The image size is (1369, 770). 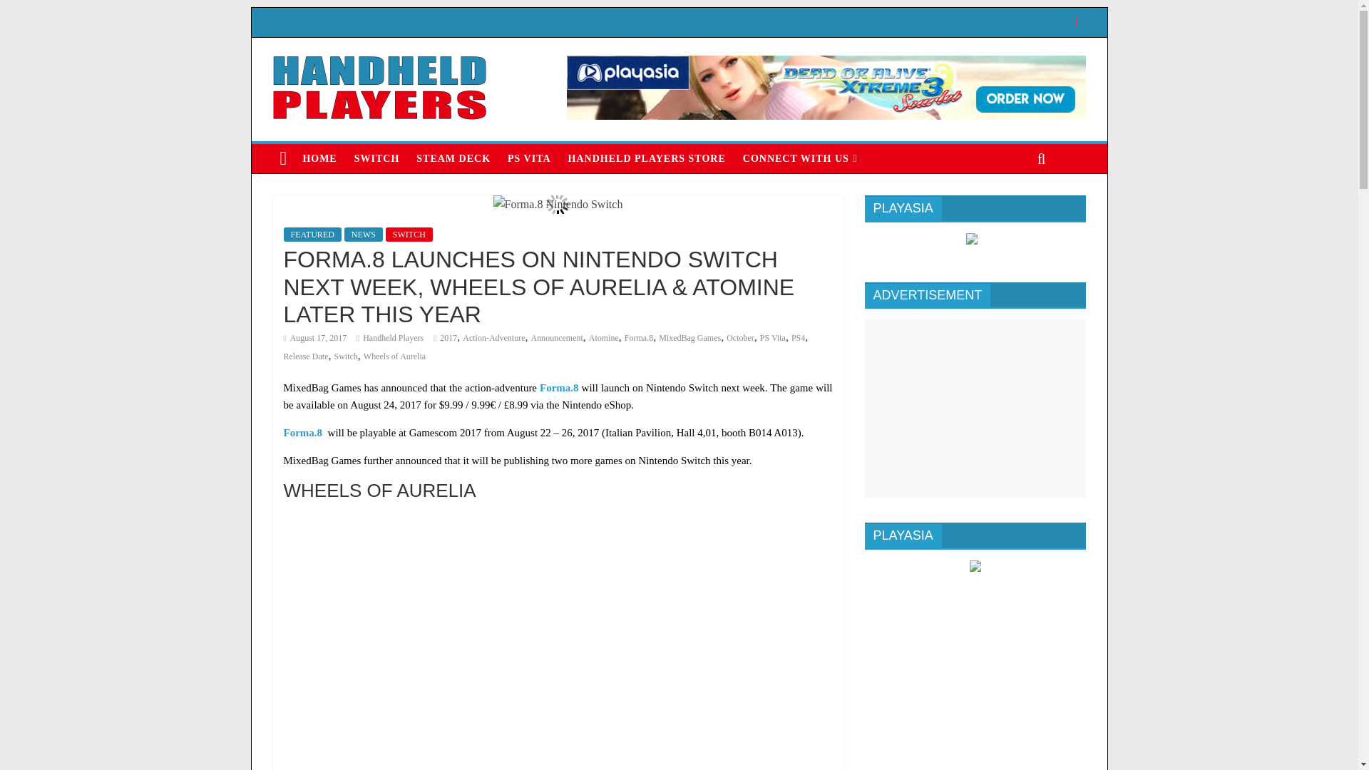 I want to click on SWITCH, so click(x=409, y=234).